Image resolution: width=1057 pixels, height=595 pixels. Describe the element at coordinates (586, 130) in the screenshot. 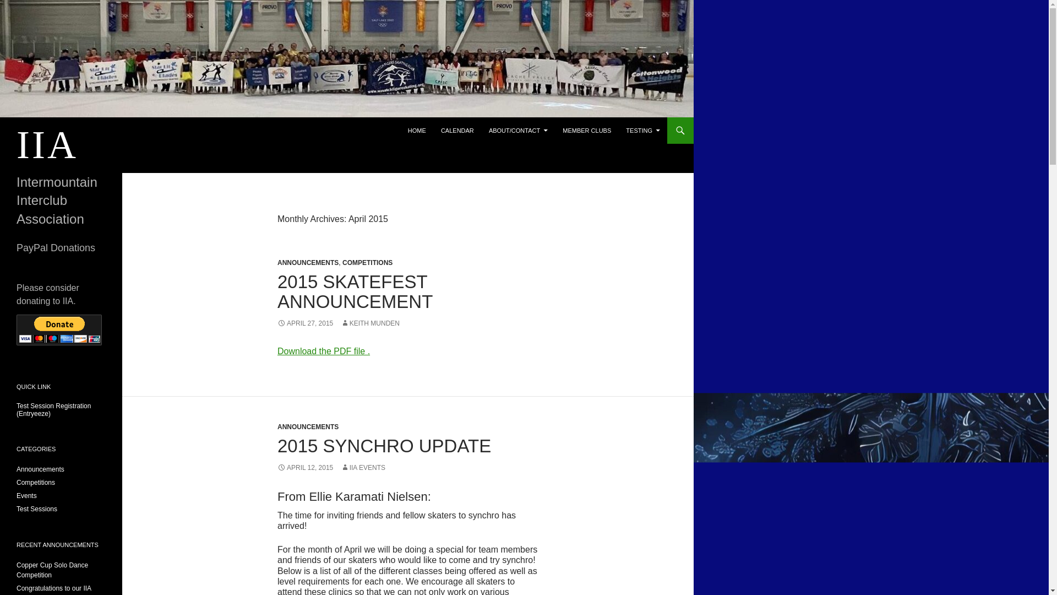

I see `MEMBER CLUBS` at that location.